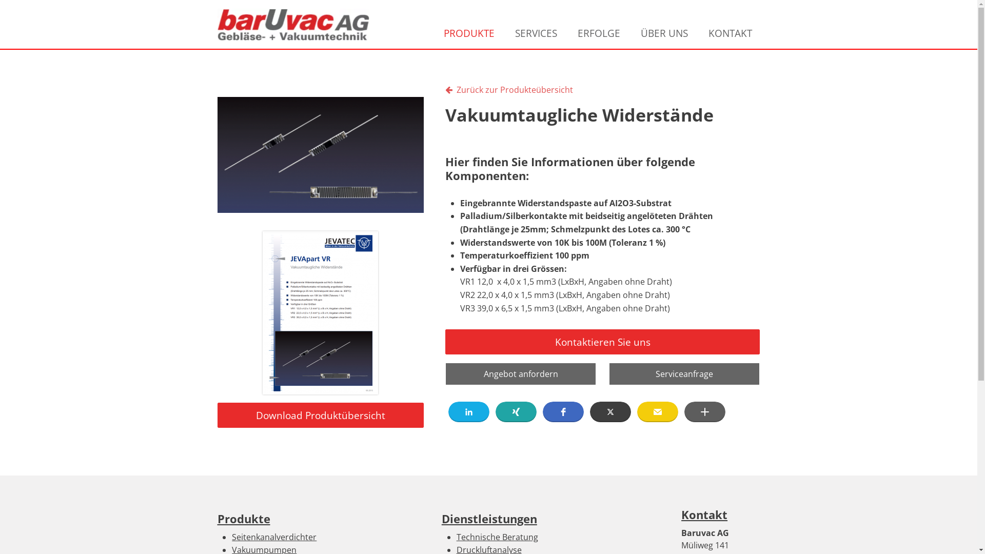  Describe the element at coordinates (498, 537) in the screenshot. I see `Technische Beratung` at that location.